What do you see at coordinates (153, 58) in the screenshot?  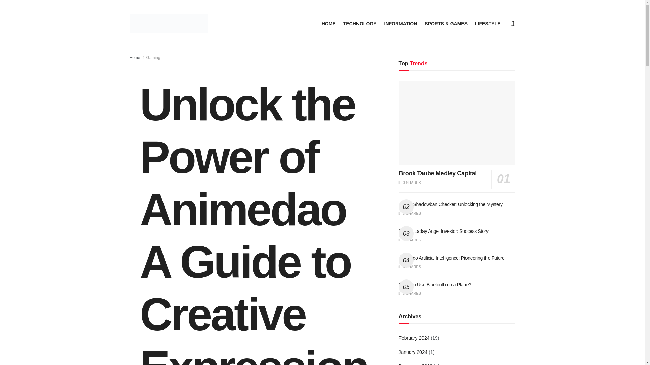 I see `Gaming` at bounding box center [153, 58].